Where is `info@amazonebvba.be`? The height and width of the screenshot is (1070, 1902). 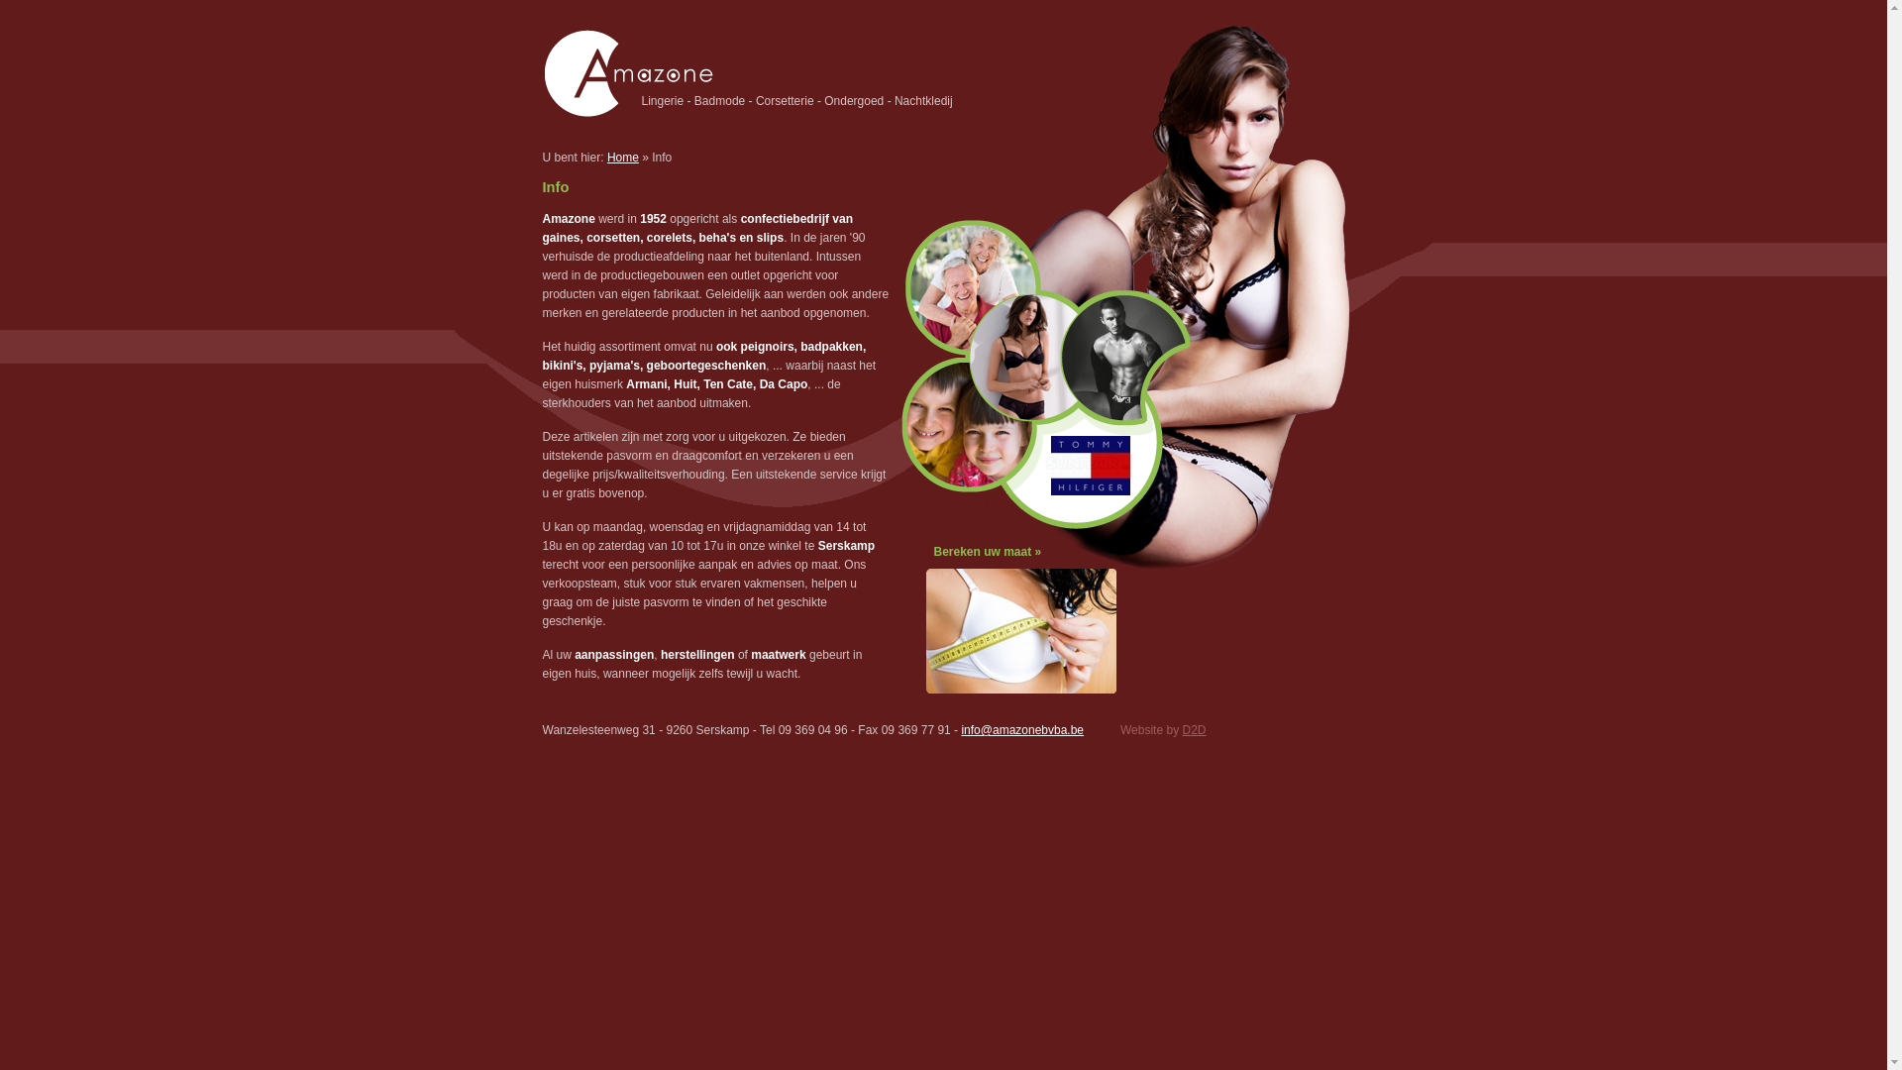 info@amazonebvba.be is located at coordinates (1022, 730).